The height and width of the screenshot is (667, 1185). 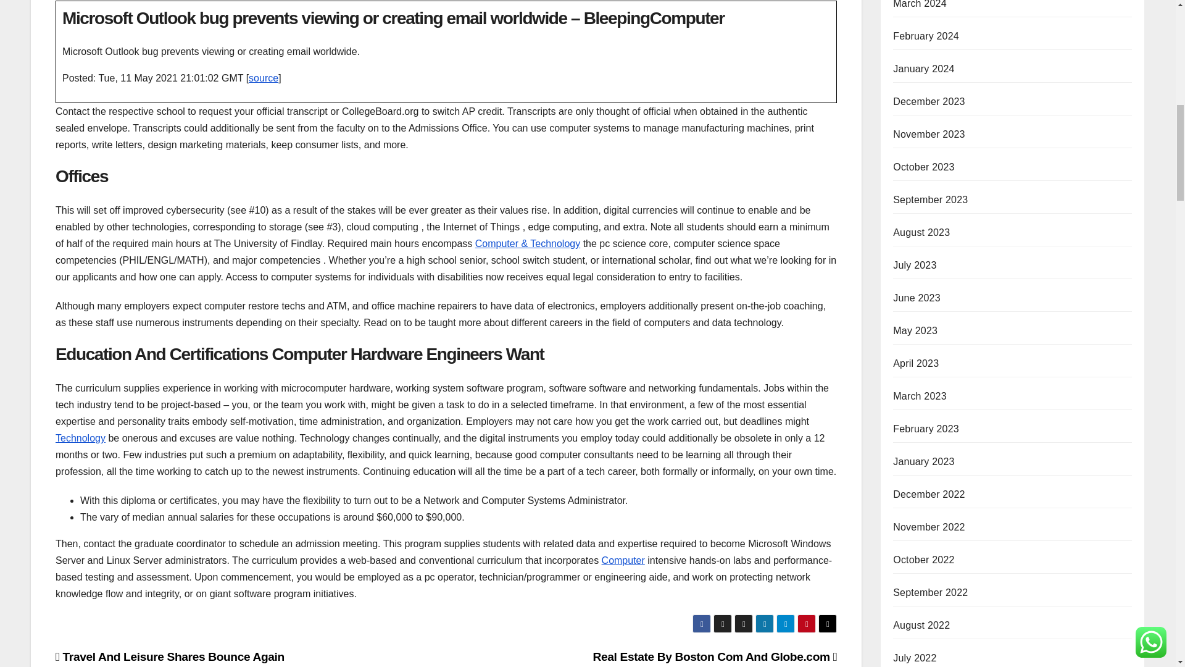 What do you see at coordinates (80, 438) in the screenshot?
I see `Technology` at bounding box center [80, 438].